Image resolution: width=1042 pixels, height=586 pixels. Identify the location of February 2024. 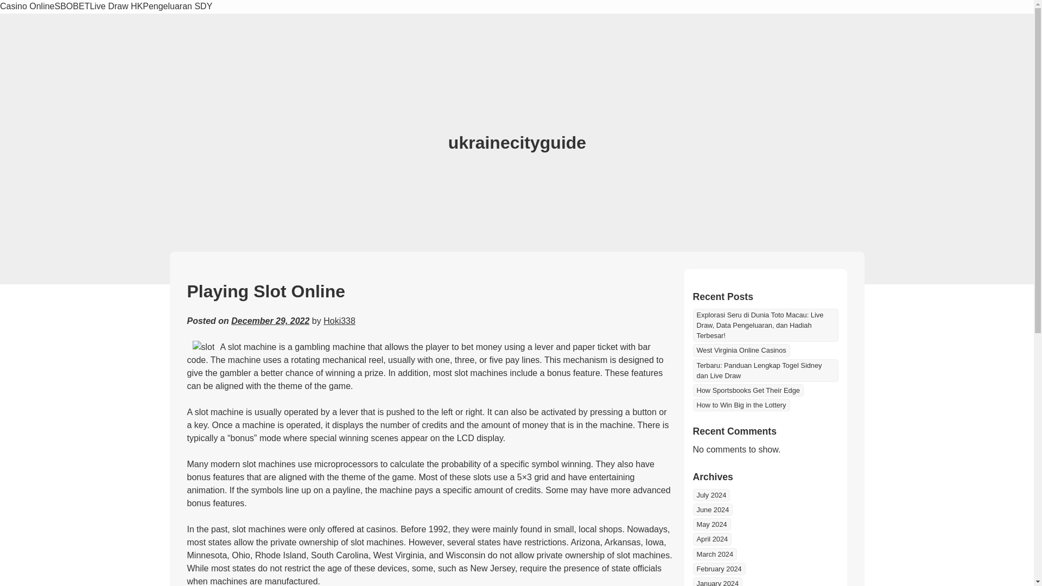
(719, 569).